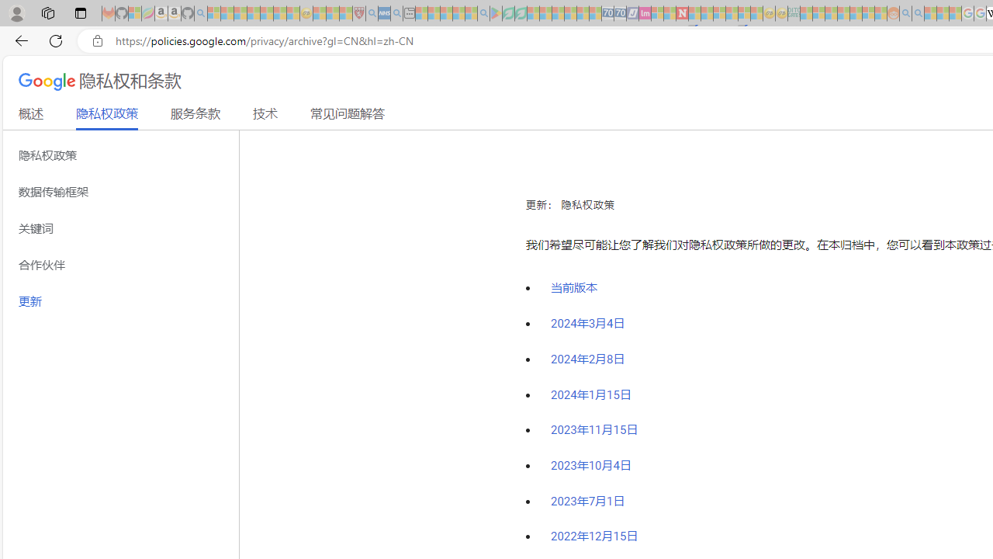 The width and height of the screenshot is (993, 559). I want to click on Expert Portfolios - Sleeping, so click(843, 14).